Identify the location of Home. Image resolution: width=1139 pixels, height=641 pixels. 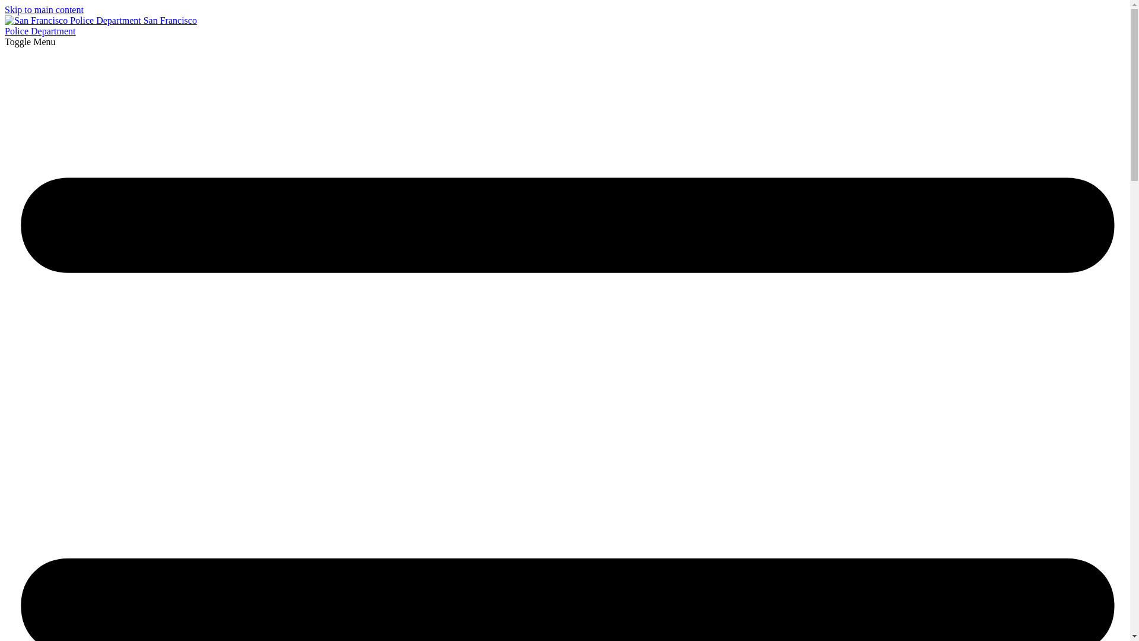
(74, 20).